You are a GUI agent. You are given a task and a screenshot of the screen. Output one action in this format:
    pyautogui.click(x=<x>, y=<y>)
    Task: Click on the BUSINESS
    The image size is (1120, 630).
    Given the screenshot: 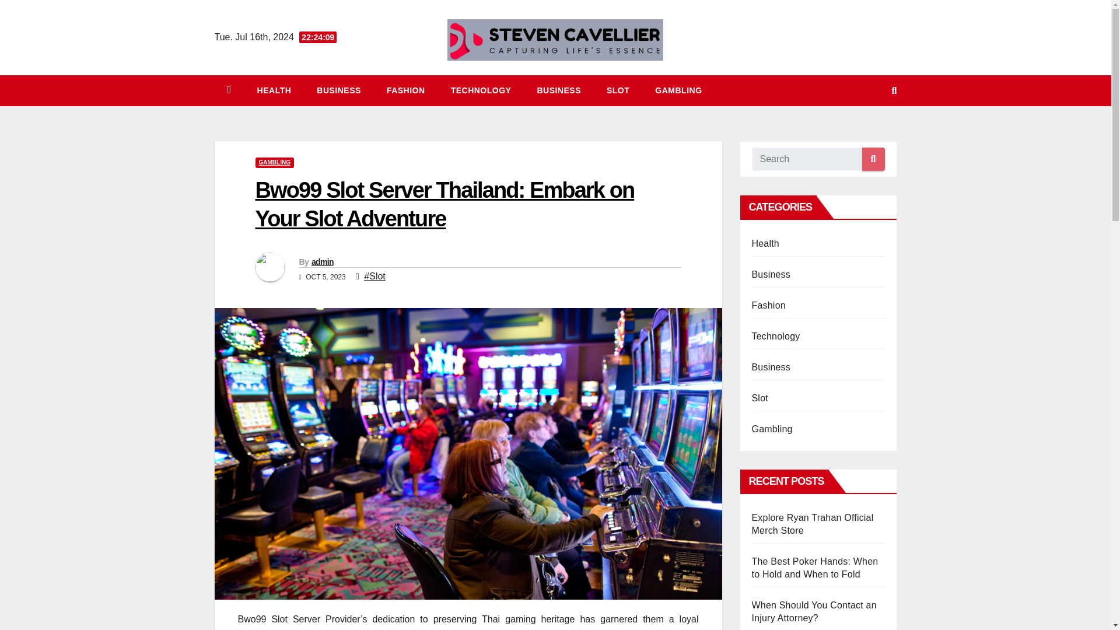 What is the action you would take?
    pyautogui.click(x=559, y=90)
    